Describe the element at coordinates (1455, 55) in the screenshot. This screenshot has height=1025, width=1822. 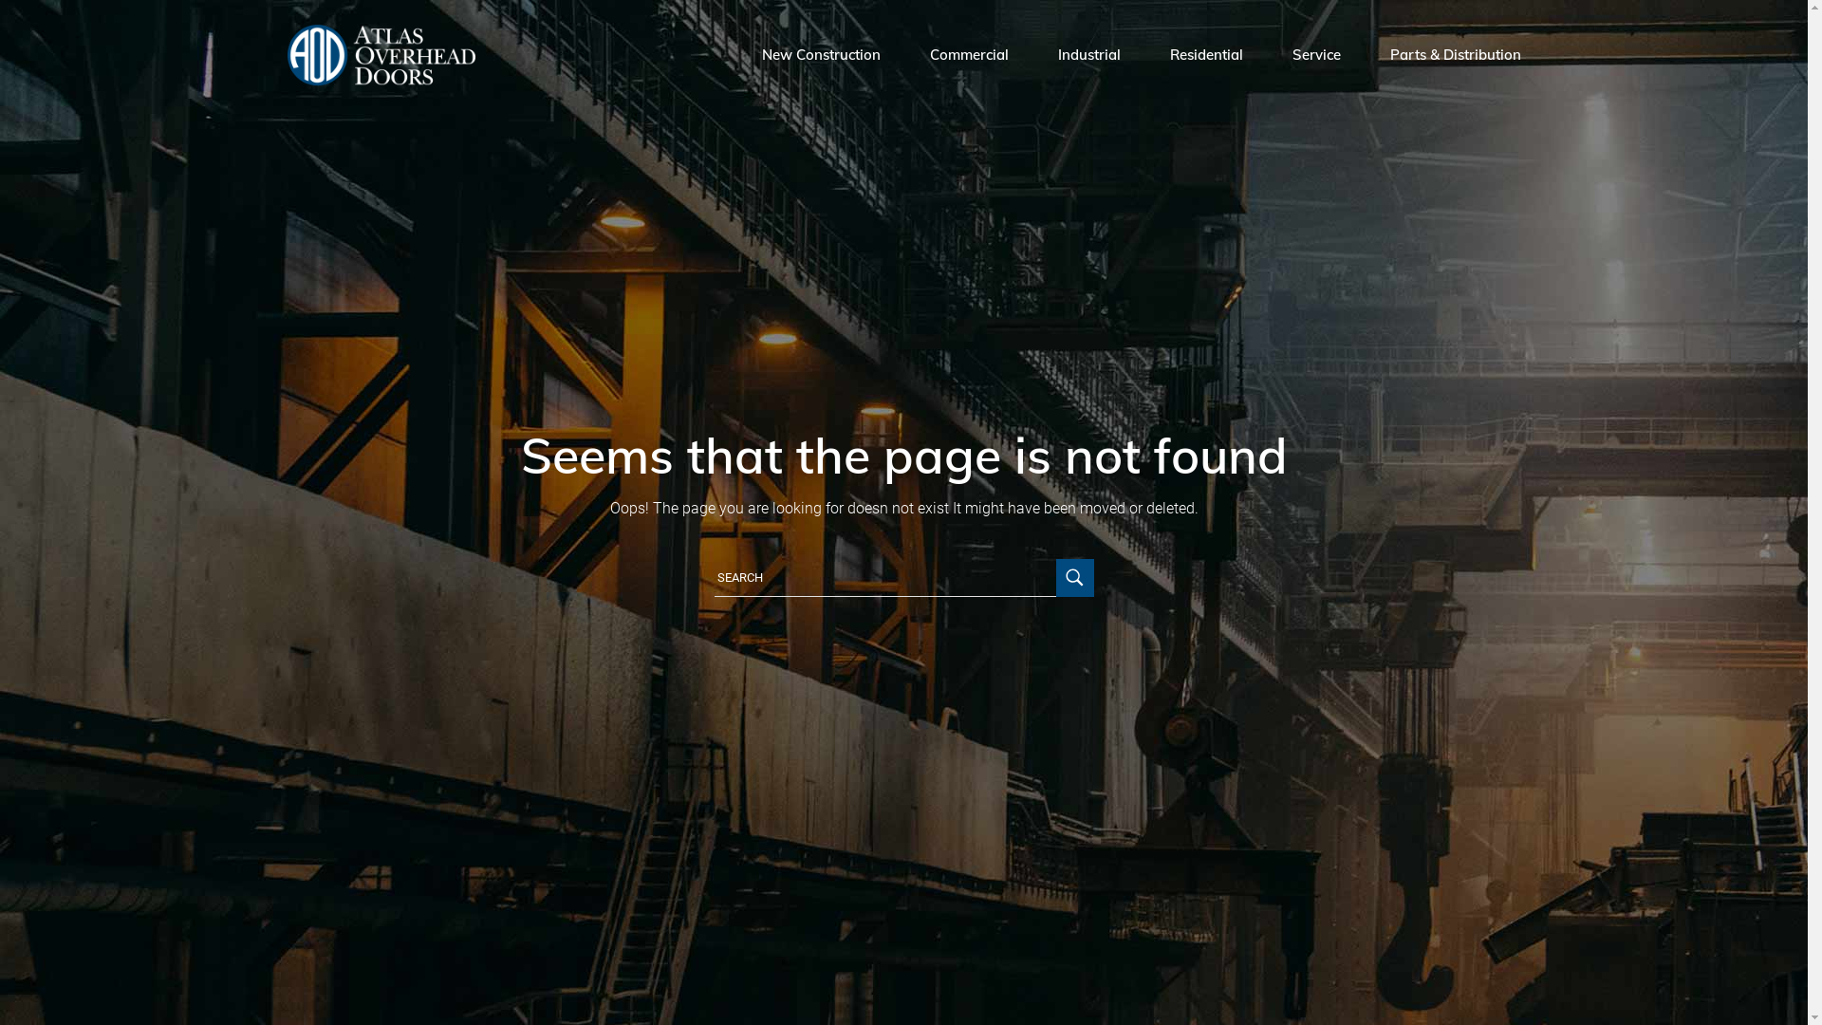
I see `Parts & Distribution` at that location.